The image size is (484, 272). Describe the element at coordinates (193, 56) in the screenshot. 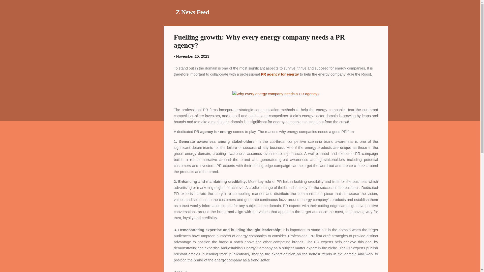

I see `permanent link` at that location.